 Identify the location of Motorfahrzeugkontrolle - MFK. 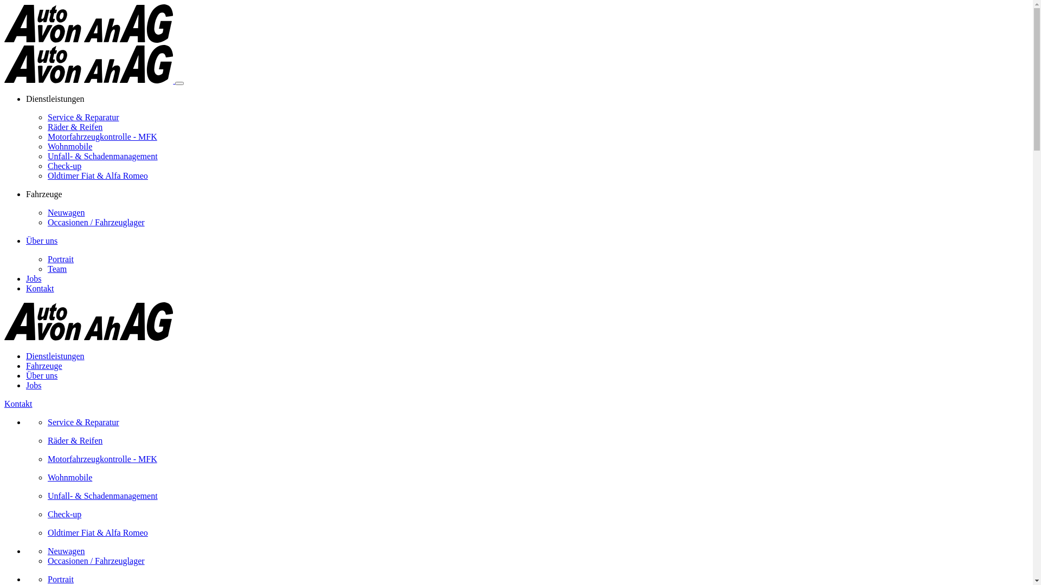
(538, 459).